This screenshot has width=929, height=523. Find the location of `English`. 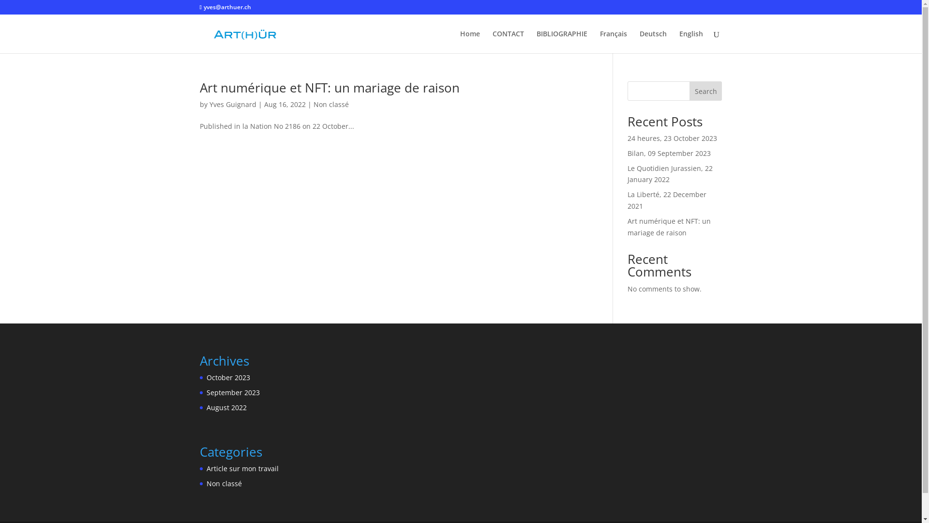

English is located at coordinates (691, 42).